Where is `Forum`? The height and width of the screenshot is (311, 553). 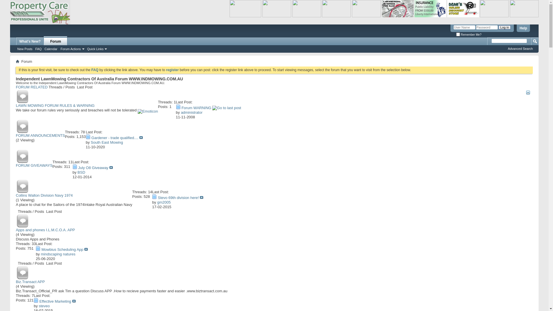 Forum is located at coordinates (55, 41).